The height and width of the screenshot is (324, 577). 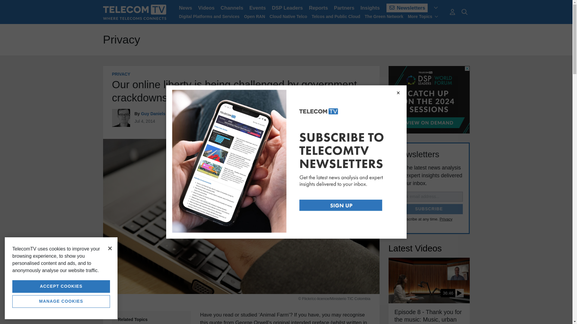 I want to click on Newsletters, so click(x=407, y=8).